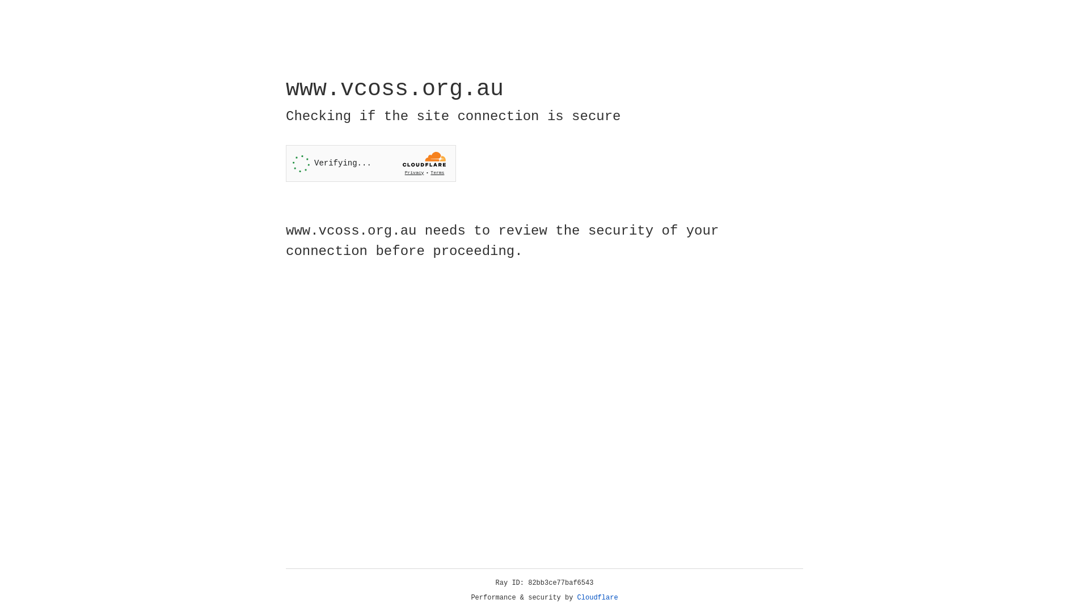 The width and height of the screenshot is (1089, 612). I want to click on Widget containing a Cloudflare security challenge, so click(371, 163).